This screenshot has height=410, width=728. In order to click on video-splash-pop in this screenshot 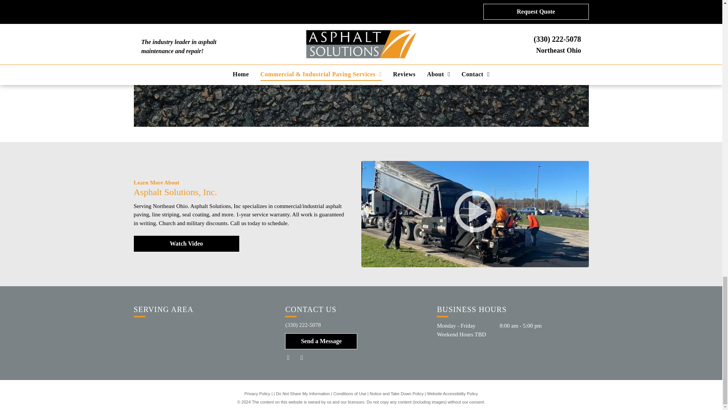, I will do `click(361, 60)`.